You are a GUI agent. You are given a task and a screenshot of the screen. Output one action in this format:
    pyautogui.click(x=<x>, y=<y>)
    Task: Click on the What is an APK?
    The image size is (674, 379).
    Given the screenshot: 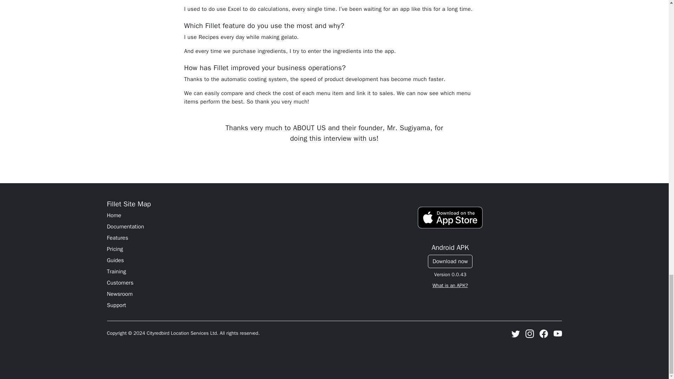 What is the action you would take?
    pyautogui.click(x=450, y=285)
    